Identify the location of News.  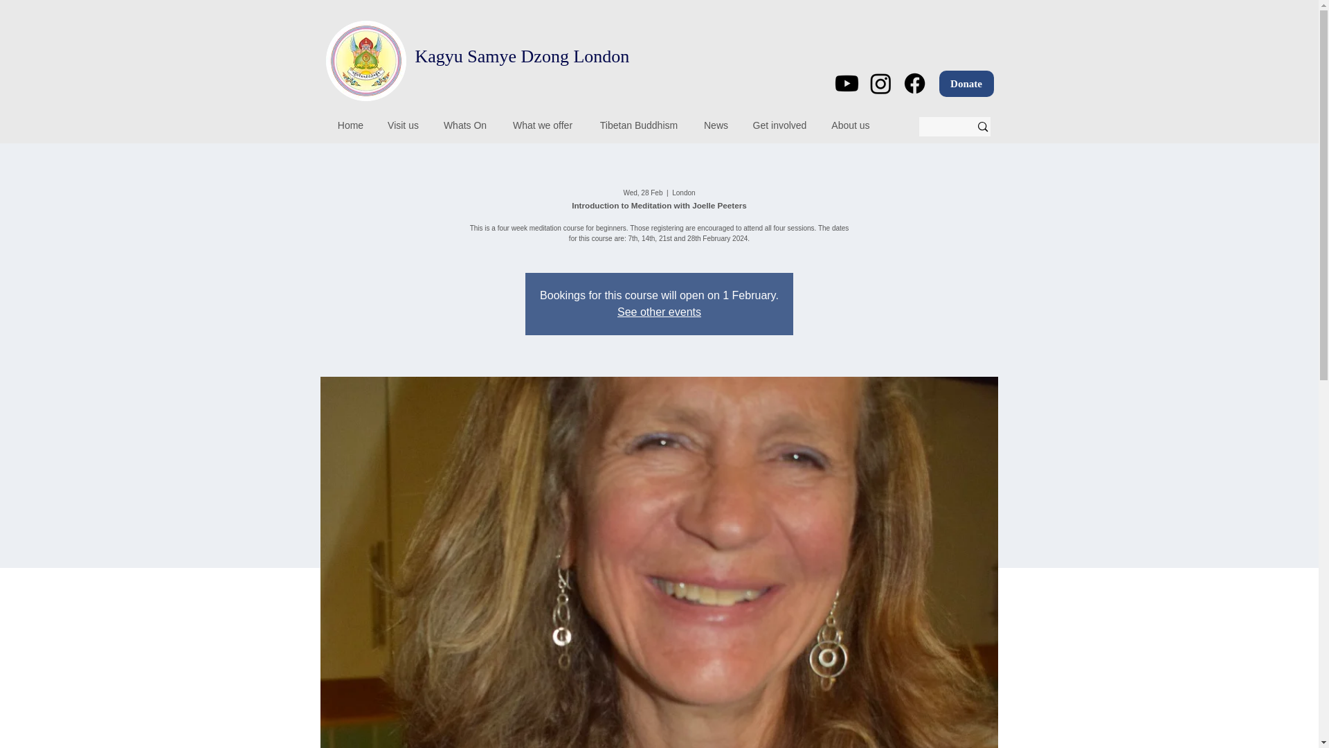
(716, 125).